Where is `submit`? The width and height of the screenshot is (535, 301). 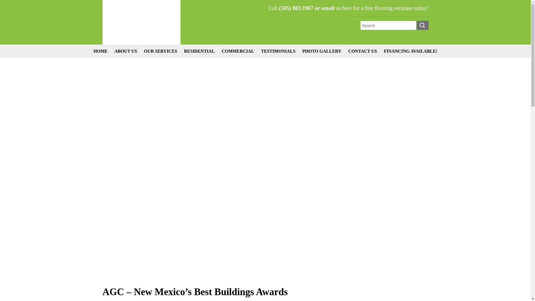
submit is located at coordinates (422, 25).